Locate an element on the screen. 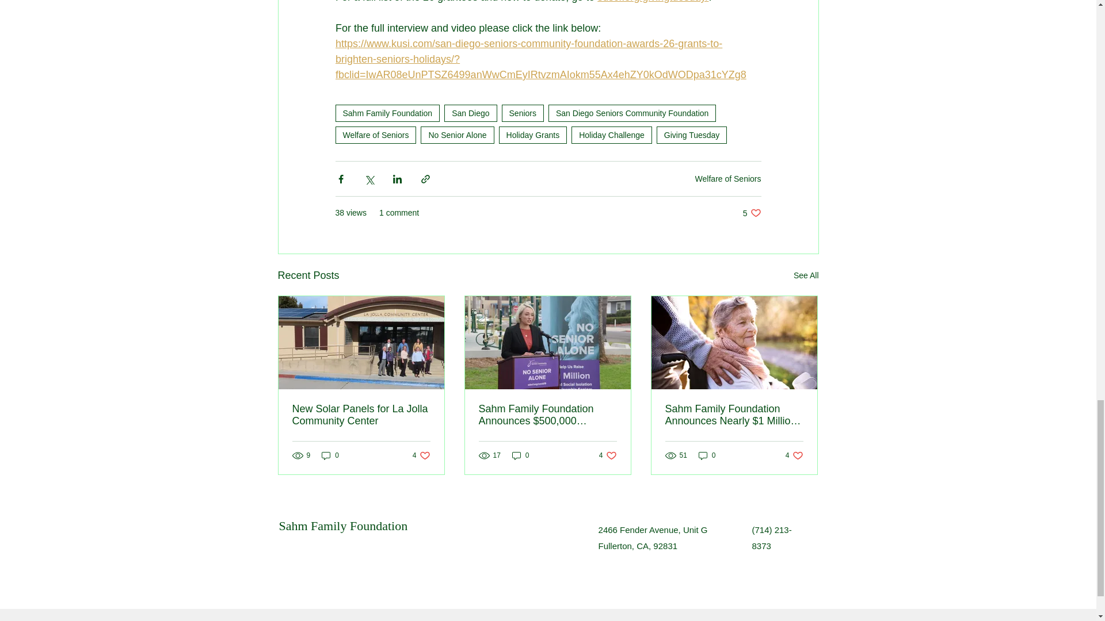  San Diego Seniors Community Foundation is located at coordinates (632, 113).